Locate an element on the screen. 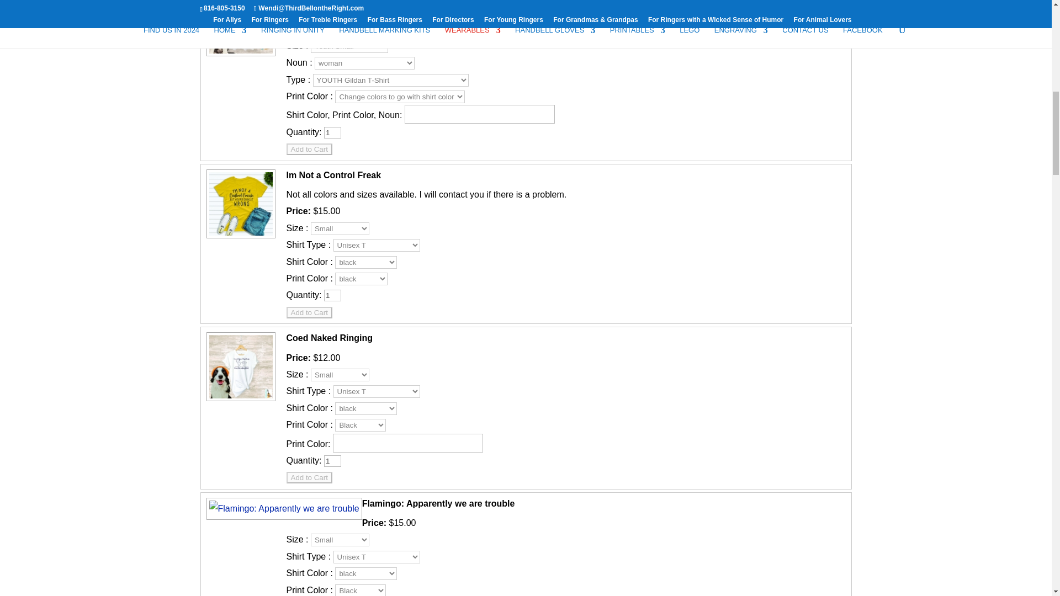  Handbells Never Underestimate the Power is located at coordinates (239, 55).